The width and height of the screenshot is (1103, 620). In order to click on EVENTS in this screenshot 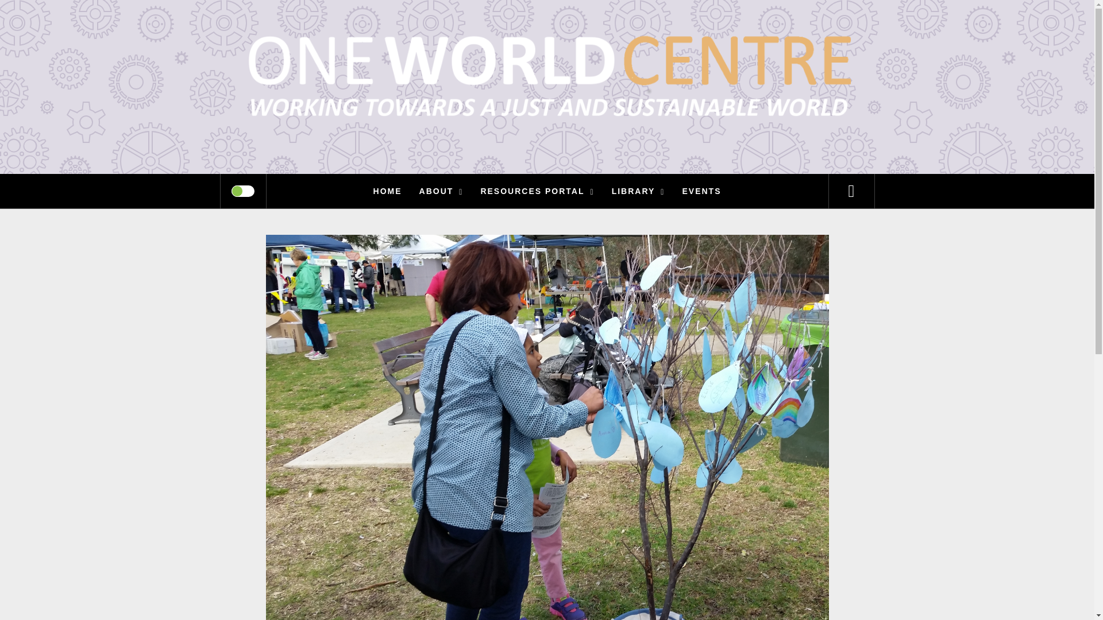, I will do `click(701, 191)`.